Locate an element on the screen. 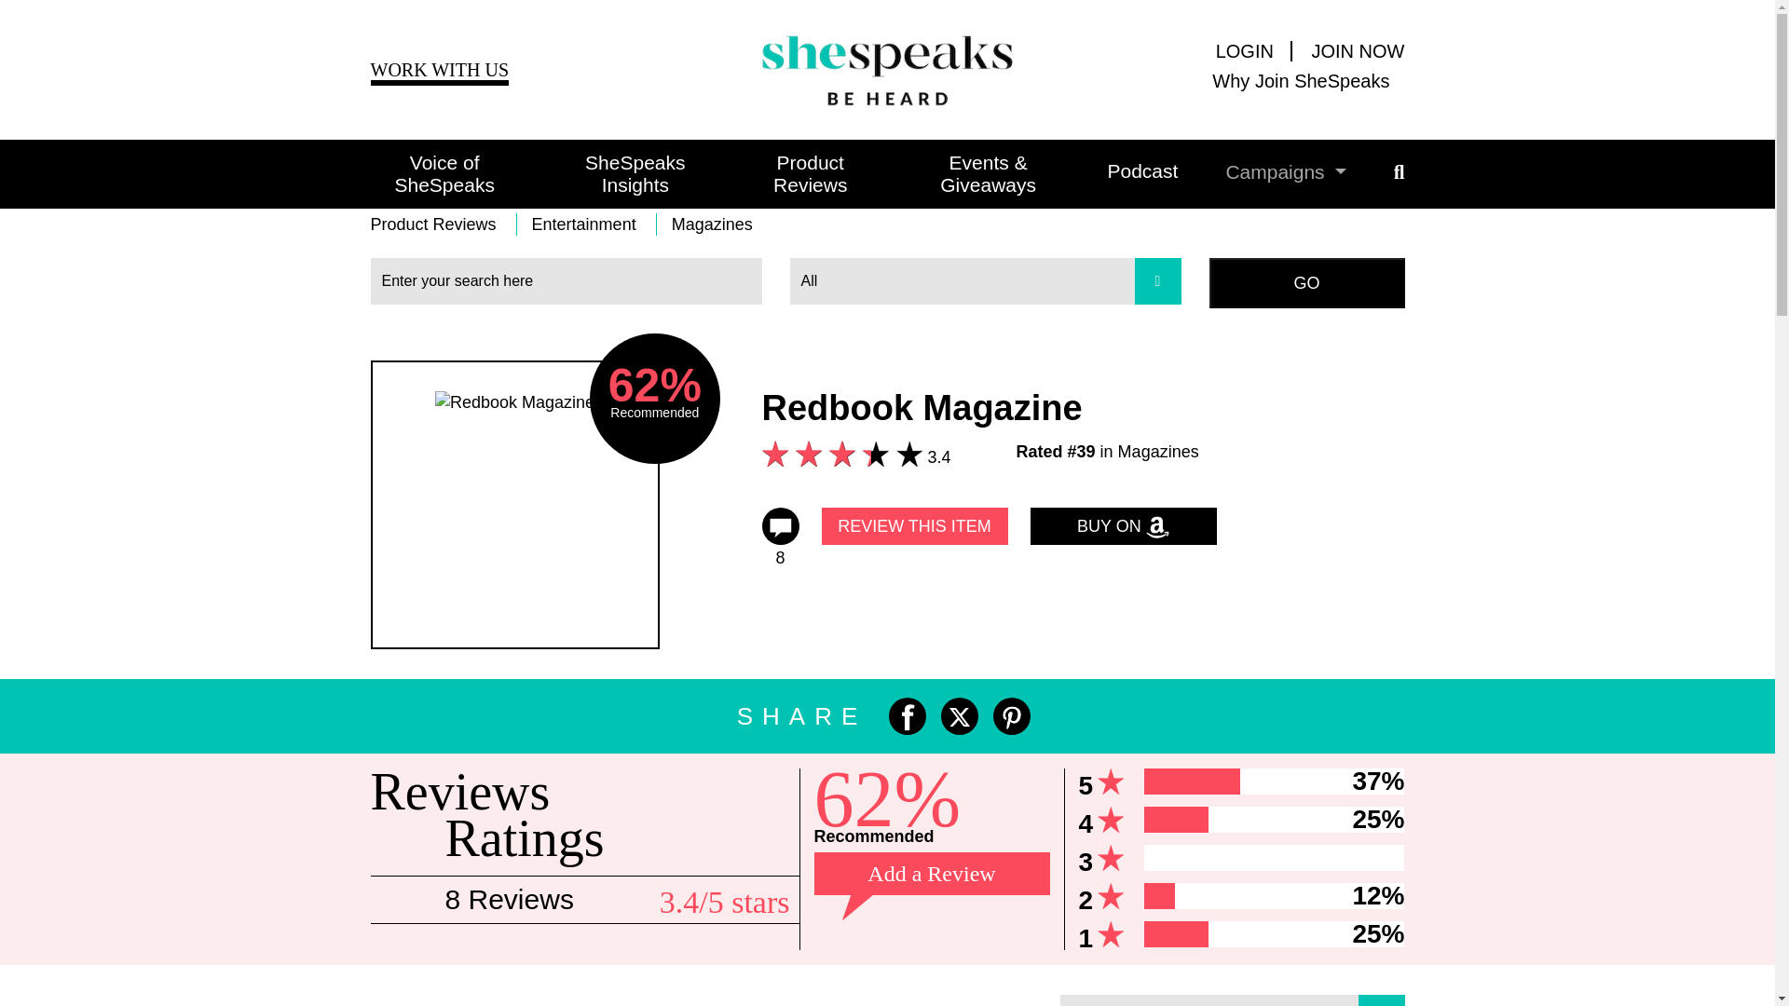  Login is located at coordinates (1254, 50).